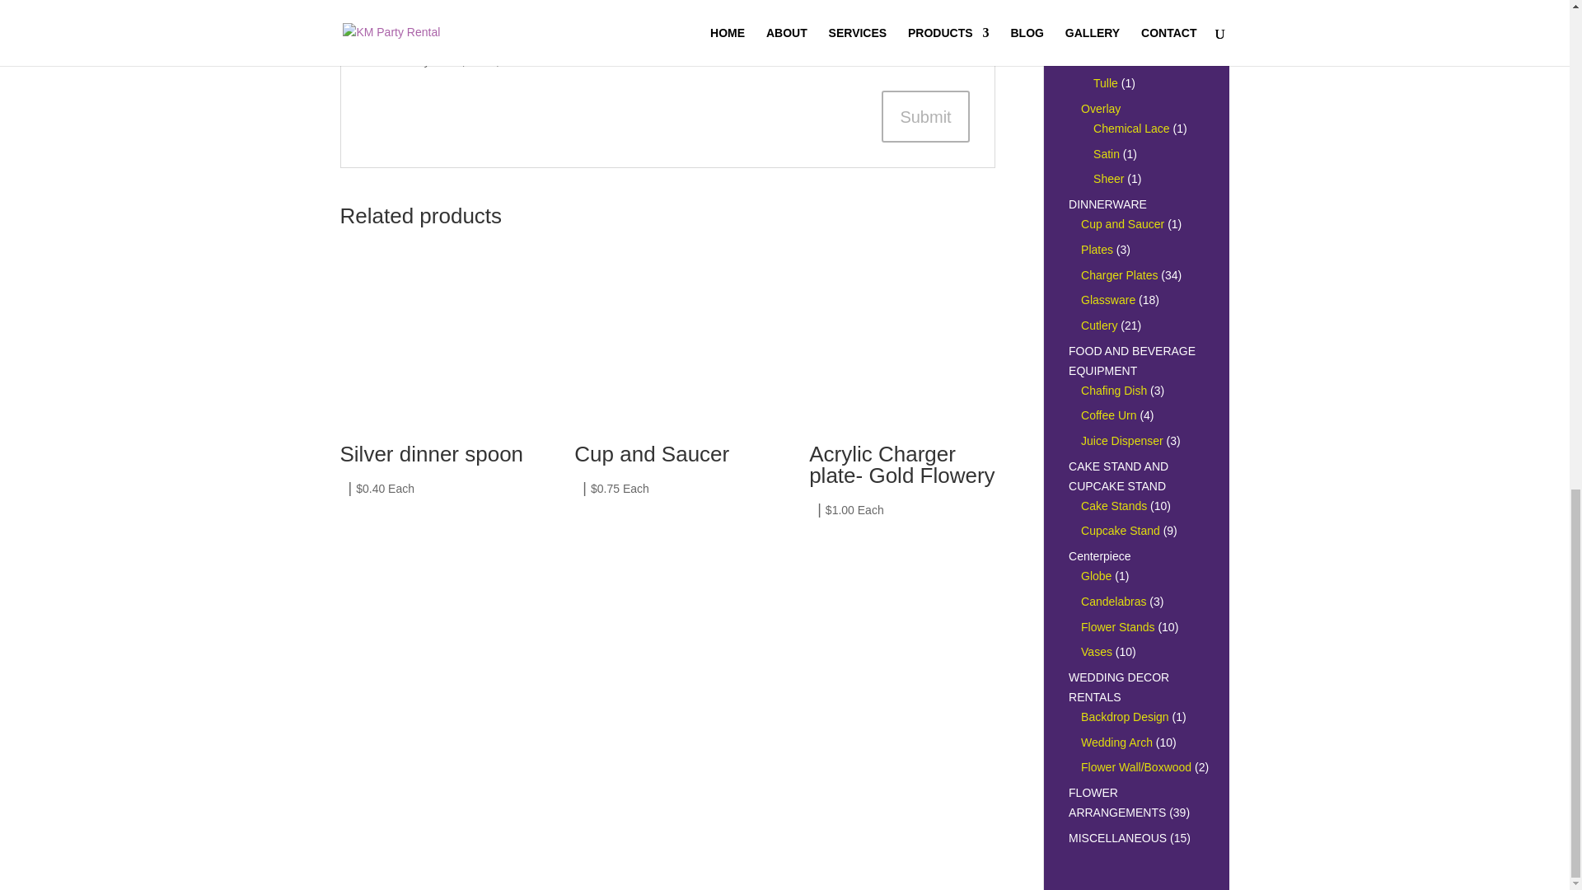  Describe the element at coordinates (374, 58) in the screenshot. I see `yes` at that location.